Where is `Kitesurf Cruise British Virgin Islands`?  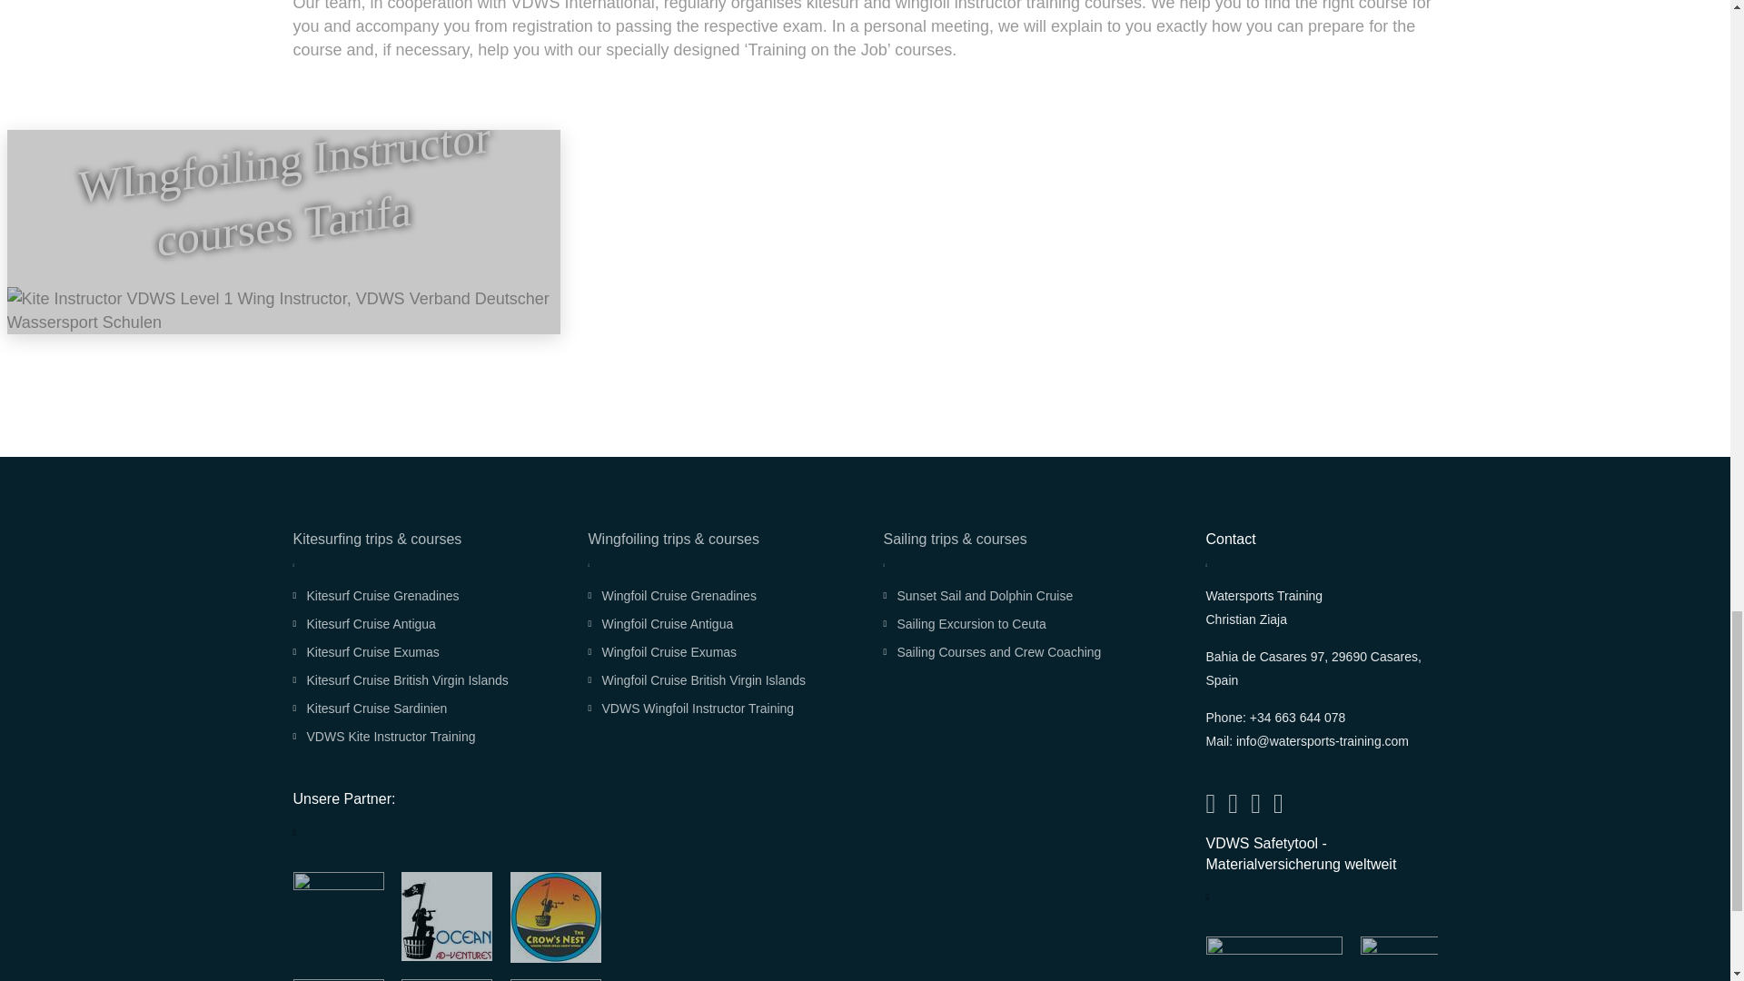
Kitesurf Cruise British Virgin Islands is located at coordinates (400, 681).